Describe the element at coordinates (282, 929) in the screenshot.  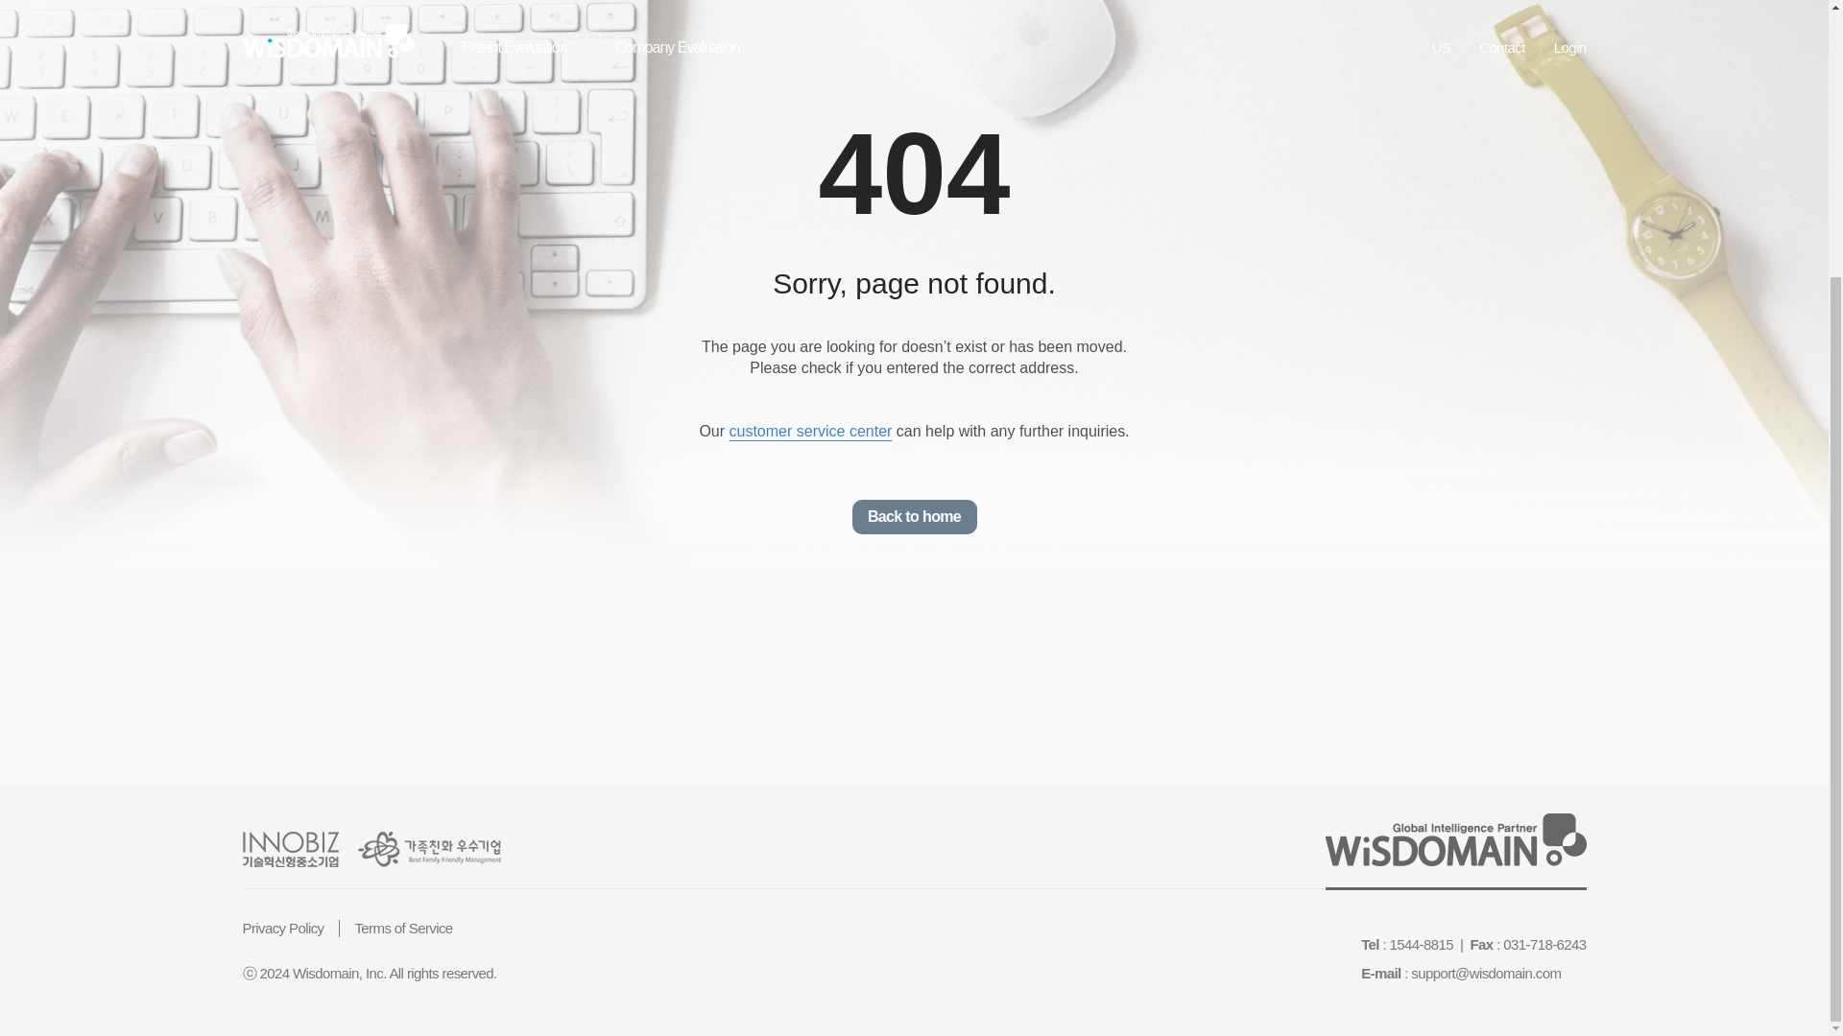
I see `Privacy Policy` at that location.